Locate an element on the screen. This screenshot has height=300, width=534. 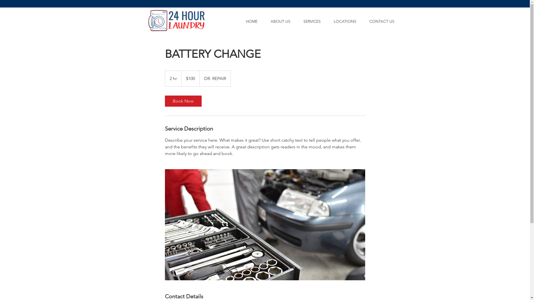
Book Now is located at coordinates (183, 101).